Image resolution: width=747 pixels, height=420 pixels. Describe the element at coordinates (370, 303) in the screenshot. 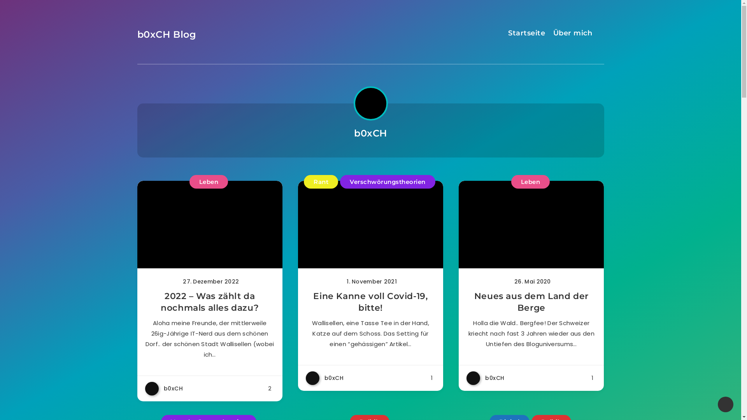

I see `Eine Kanne voll Covid-19, bitte!` at that location.